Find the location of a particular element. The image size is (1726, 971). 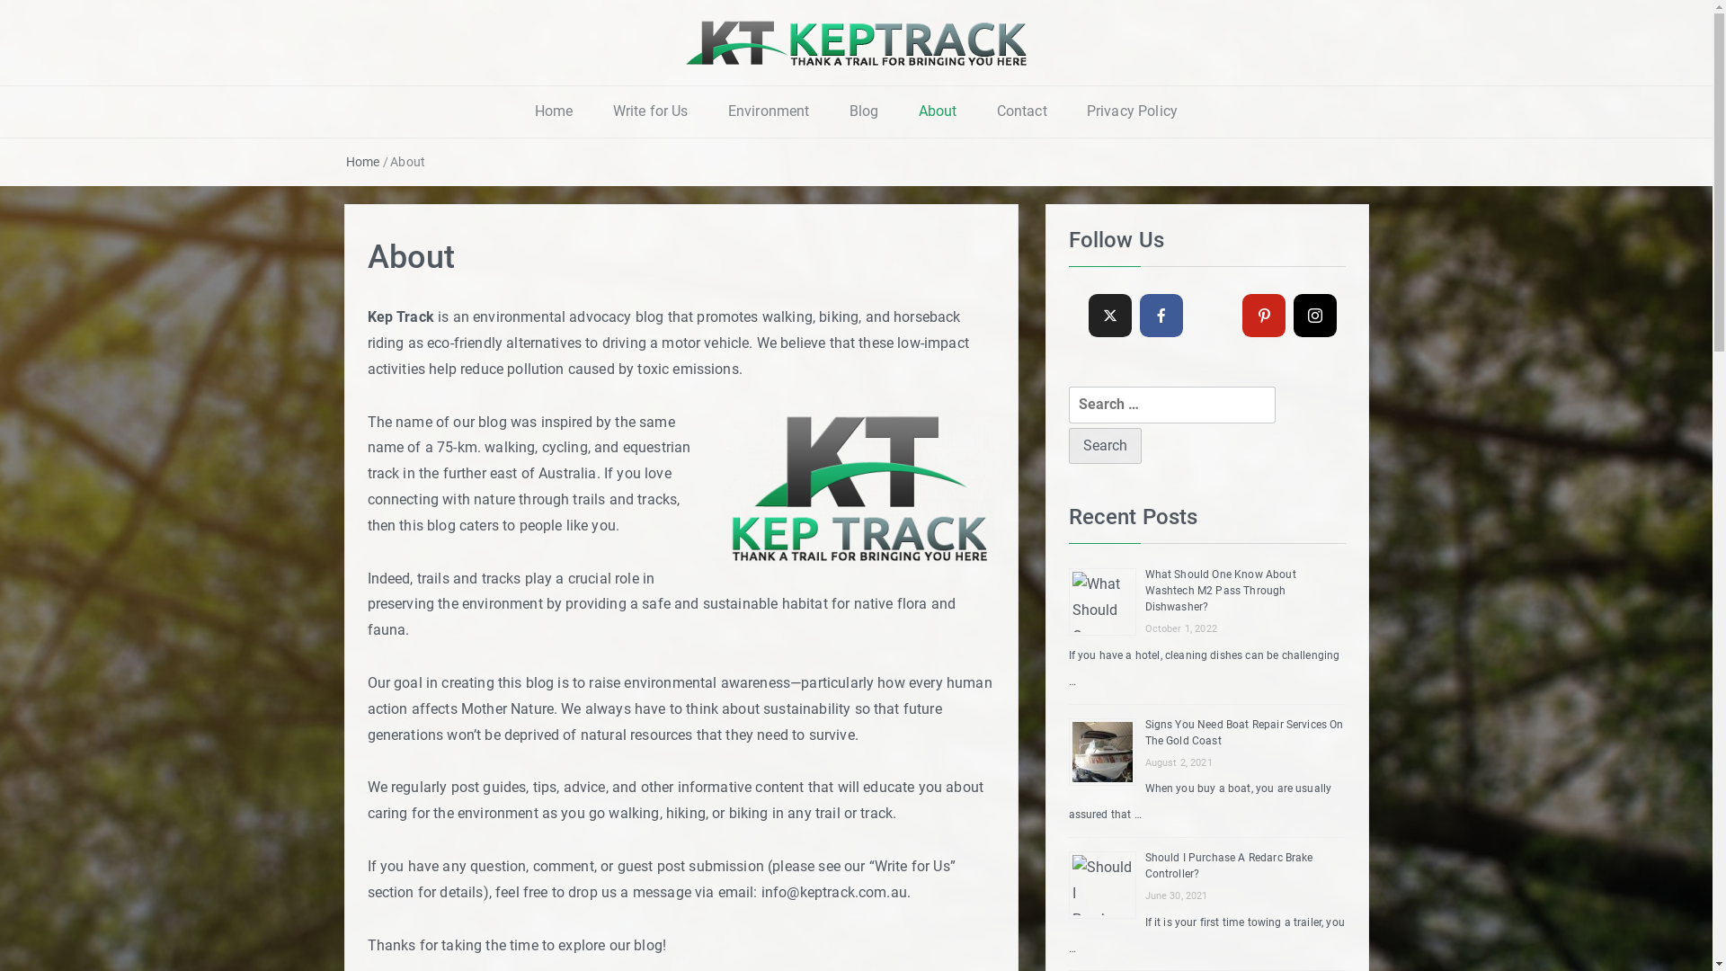

Blog is located at coordinates (865, 111).